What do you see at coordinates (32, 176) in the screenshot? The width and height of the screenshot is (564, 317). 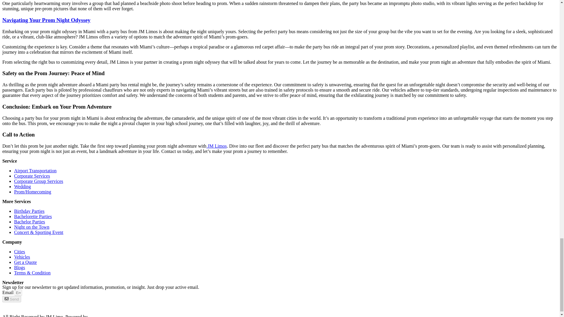 I see `Corporate Services` at bounding box center [32, 176].